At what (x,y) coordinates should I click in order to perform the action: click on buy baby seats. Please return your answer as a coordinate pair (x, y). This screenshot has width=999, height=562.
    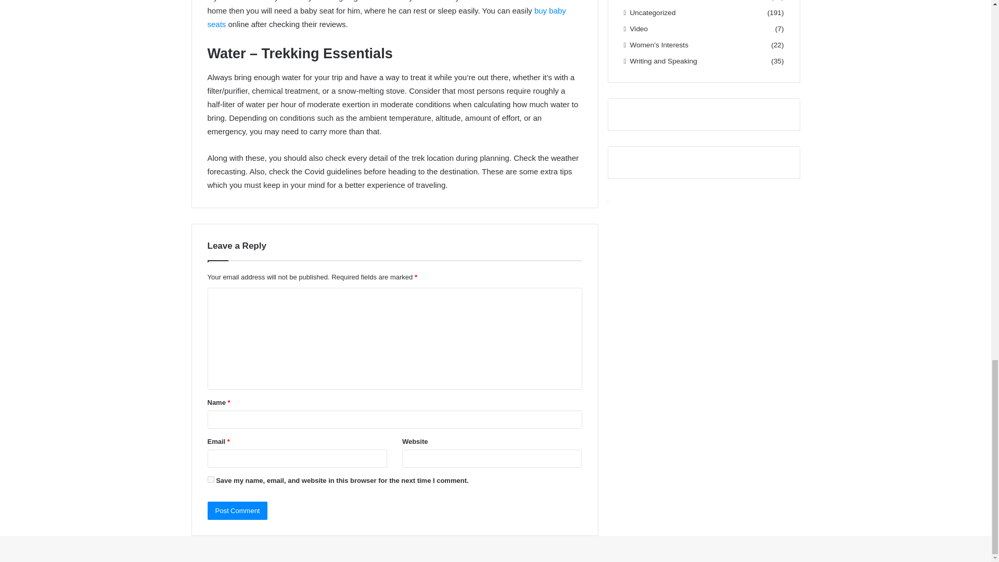
    Looking at the image, I should click on (386, 17).